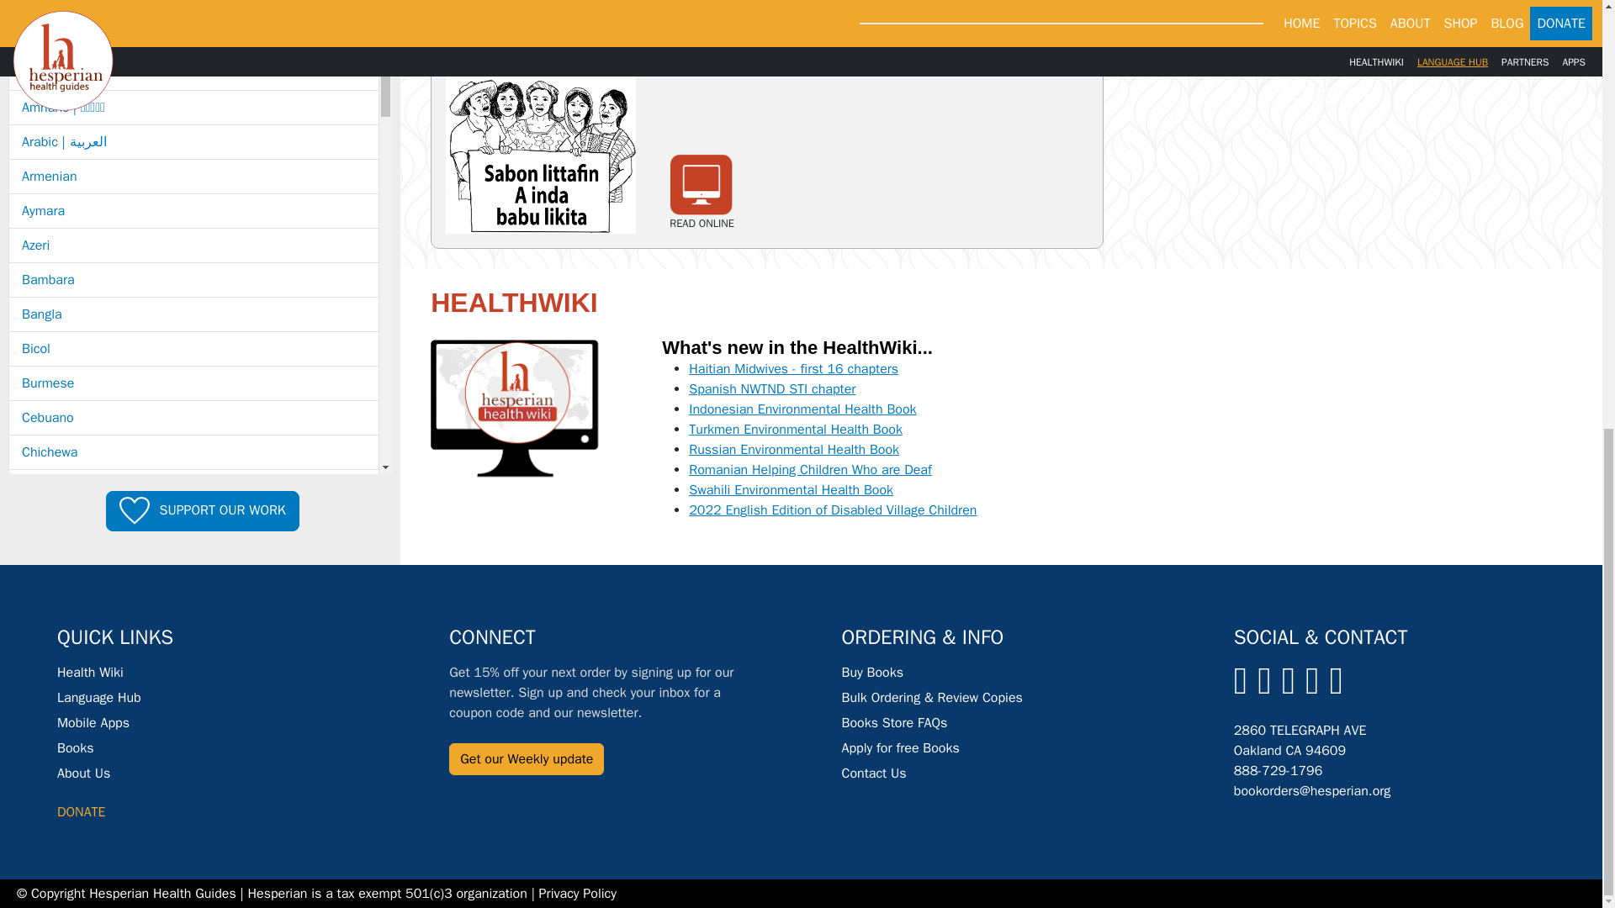 This screenshot has width=1615, height=908. Describe the element at coordinates (193, 177) in the screenshot. I see `Armenian` at that location.